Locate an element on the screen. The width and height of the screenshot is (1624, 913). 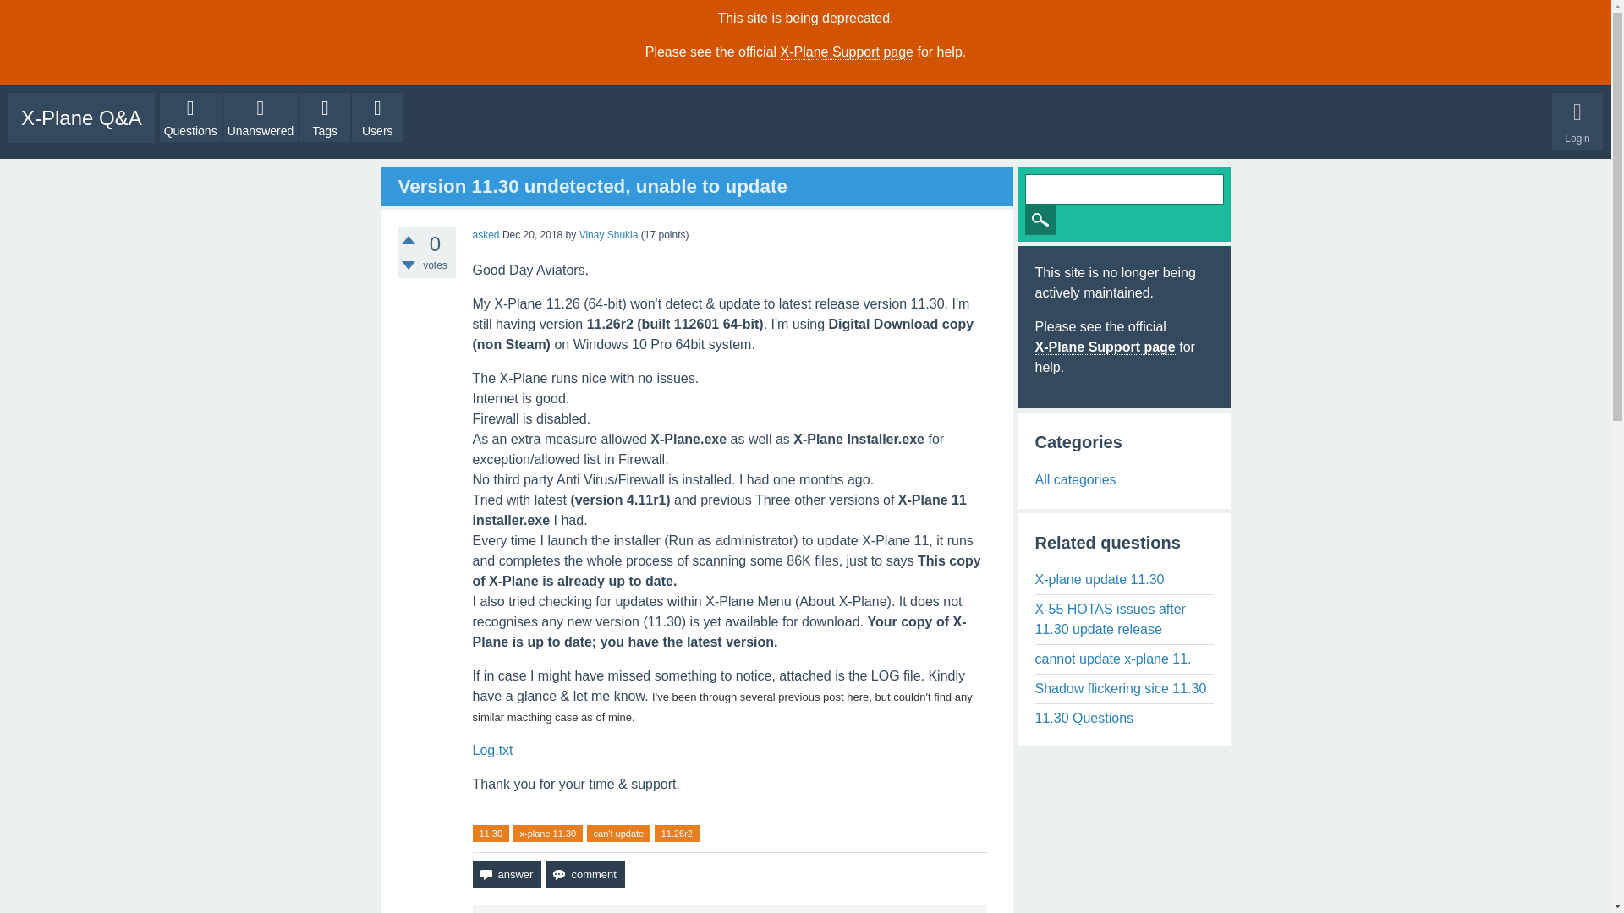
Add a comment on this question is located at coordinates (584, 874).